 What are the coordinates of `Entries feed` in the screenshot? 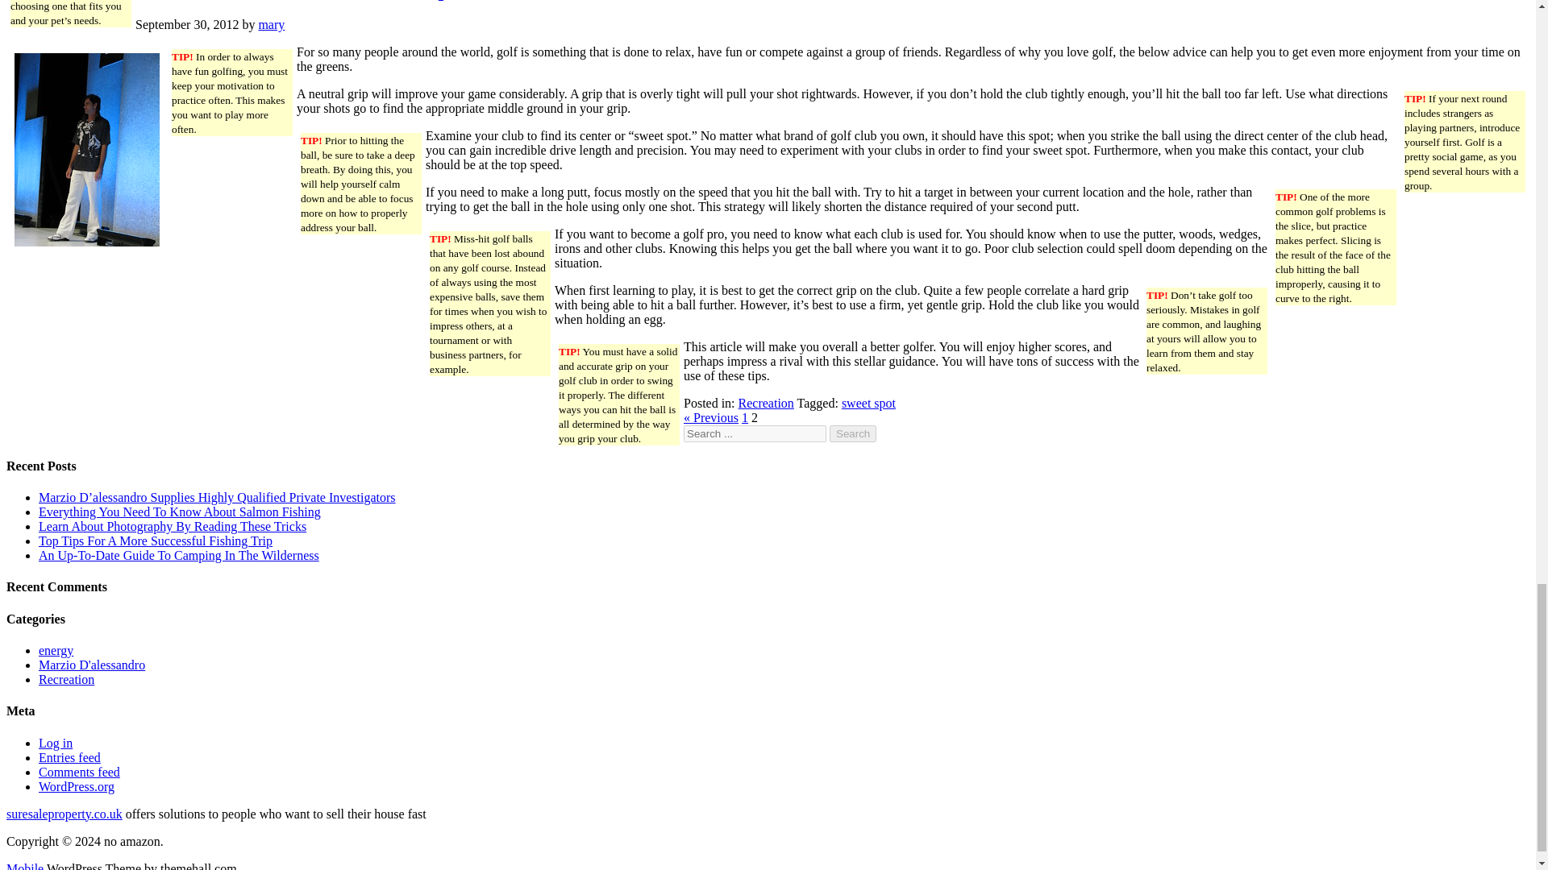 It's located at (69, 757).